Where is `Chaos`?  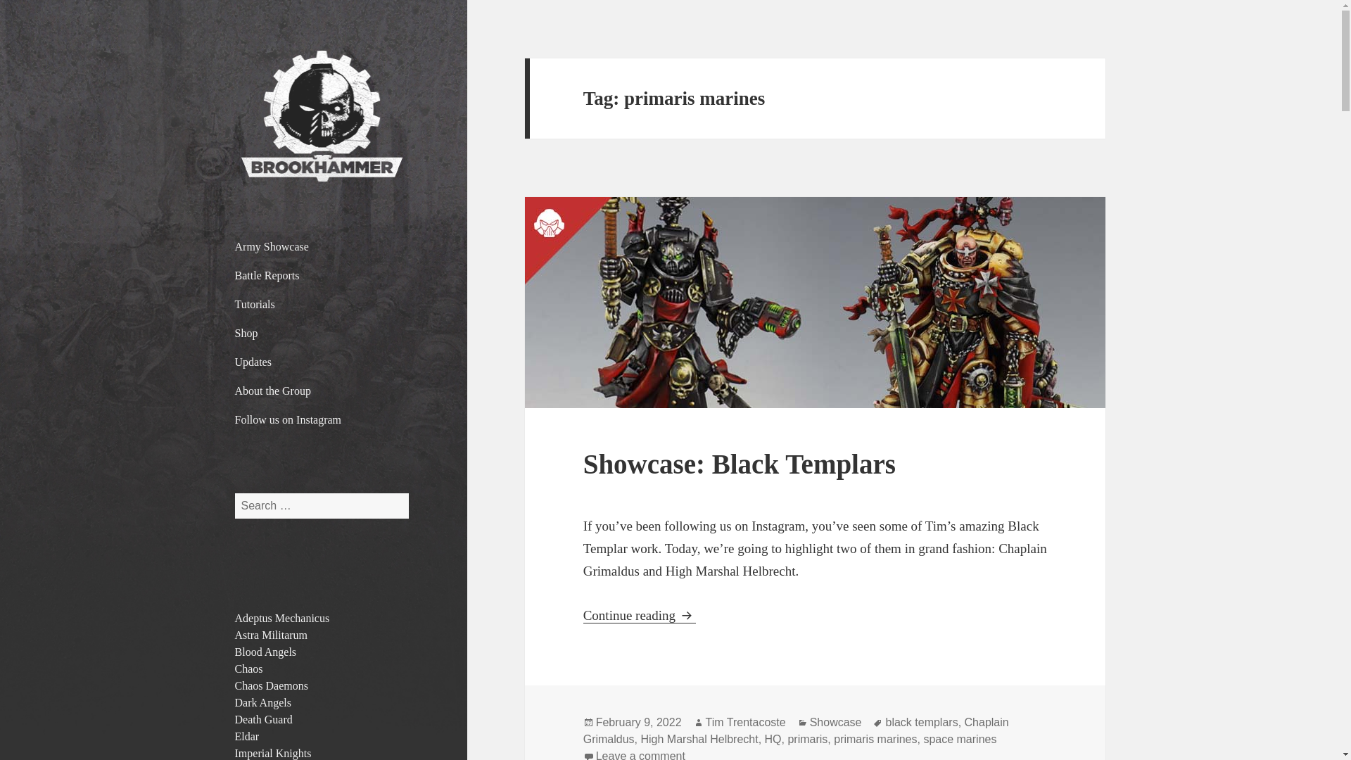 Chaos is located at coordinates (272, 635).